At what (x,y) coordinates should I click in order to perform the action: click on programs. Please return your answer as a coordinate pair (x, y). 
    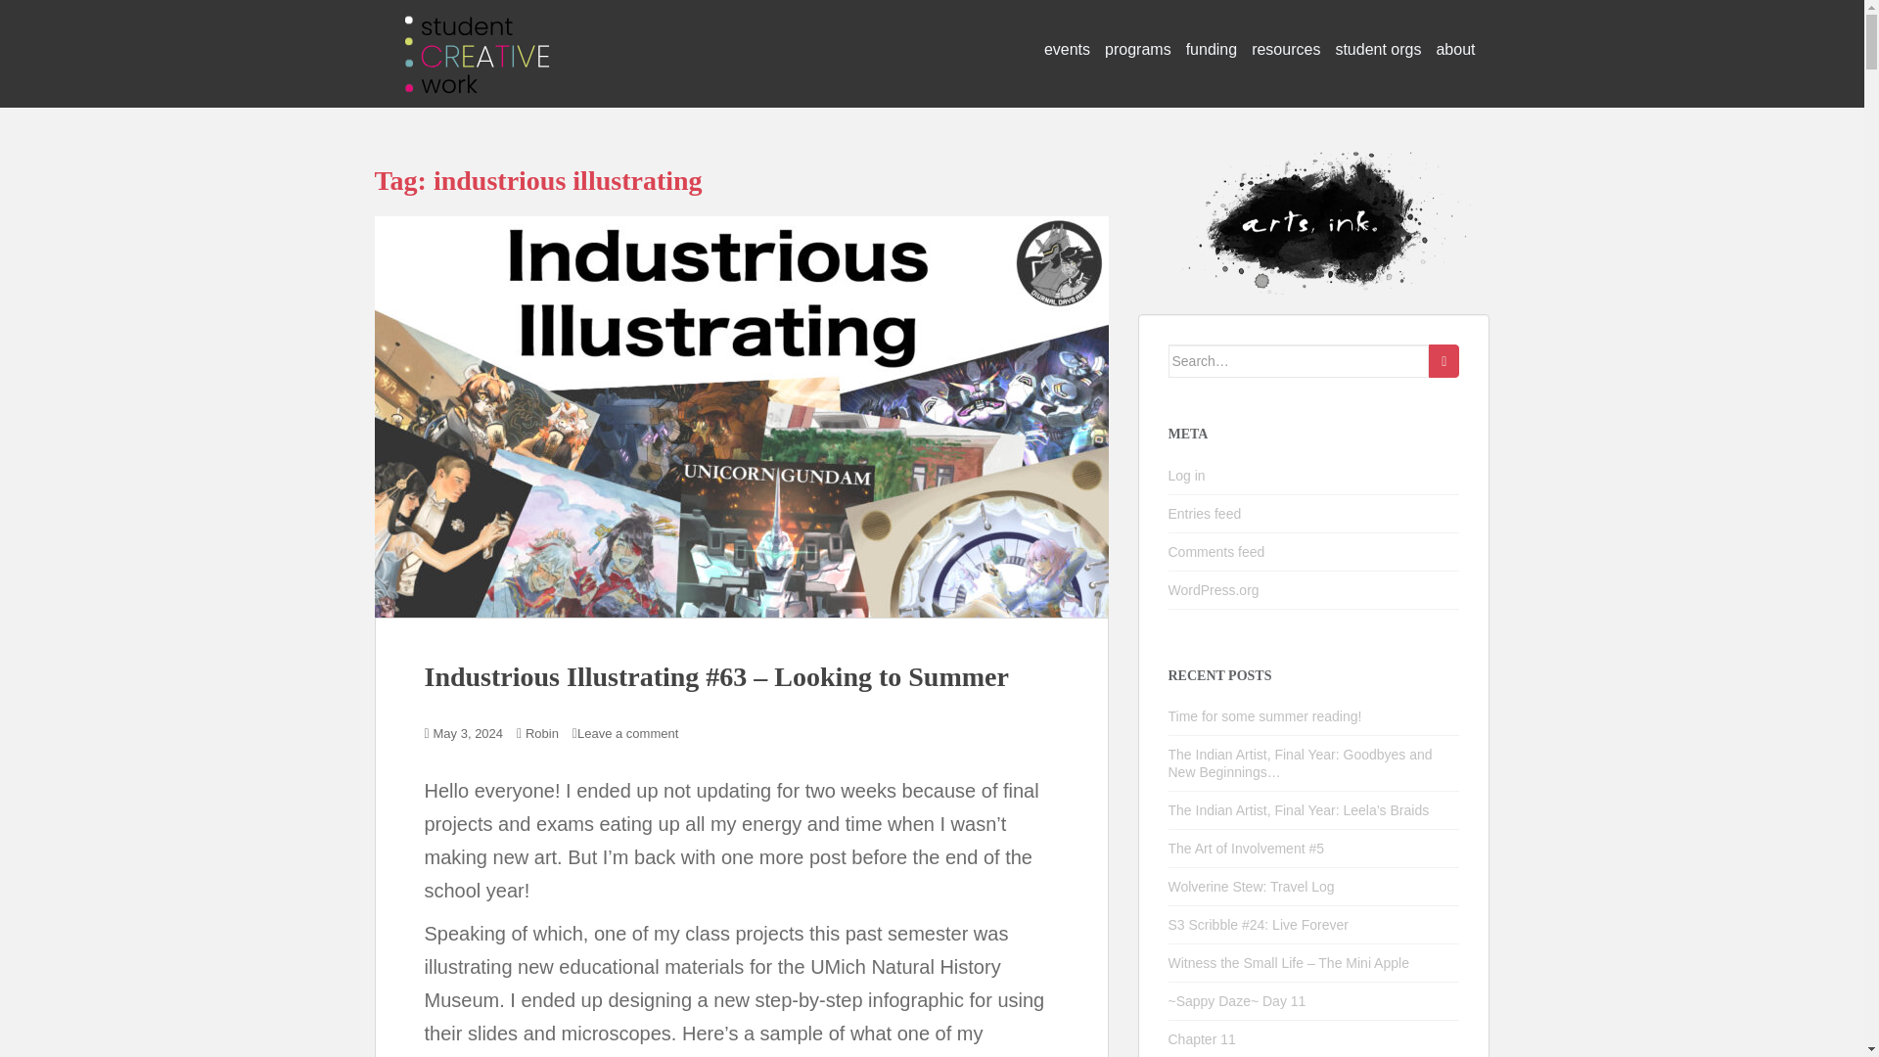
    Looking at the image, I should click on (1137, 50).